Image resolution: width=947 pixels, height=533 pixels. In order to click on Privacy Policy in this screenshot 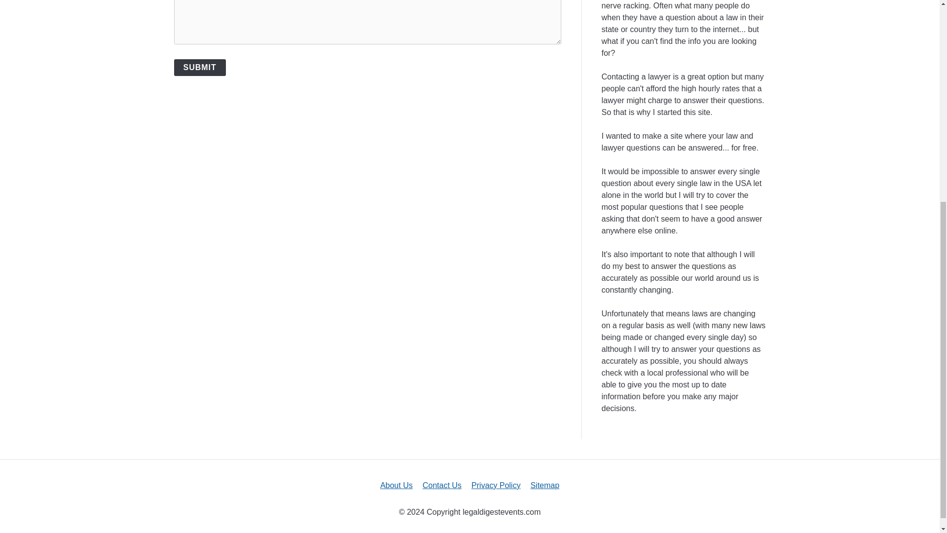, I will do `click(496, 486)`.